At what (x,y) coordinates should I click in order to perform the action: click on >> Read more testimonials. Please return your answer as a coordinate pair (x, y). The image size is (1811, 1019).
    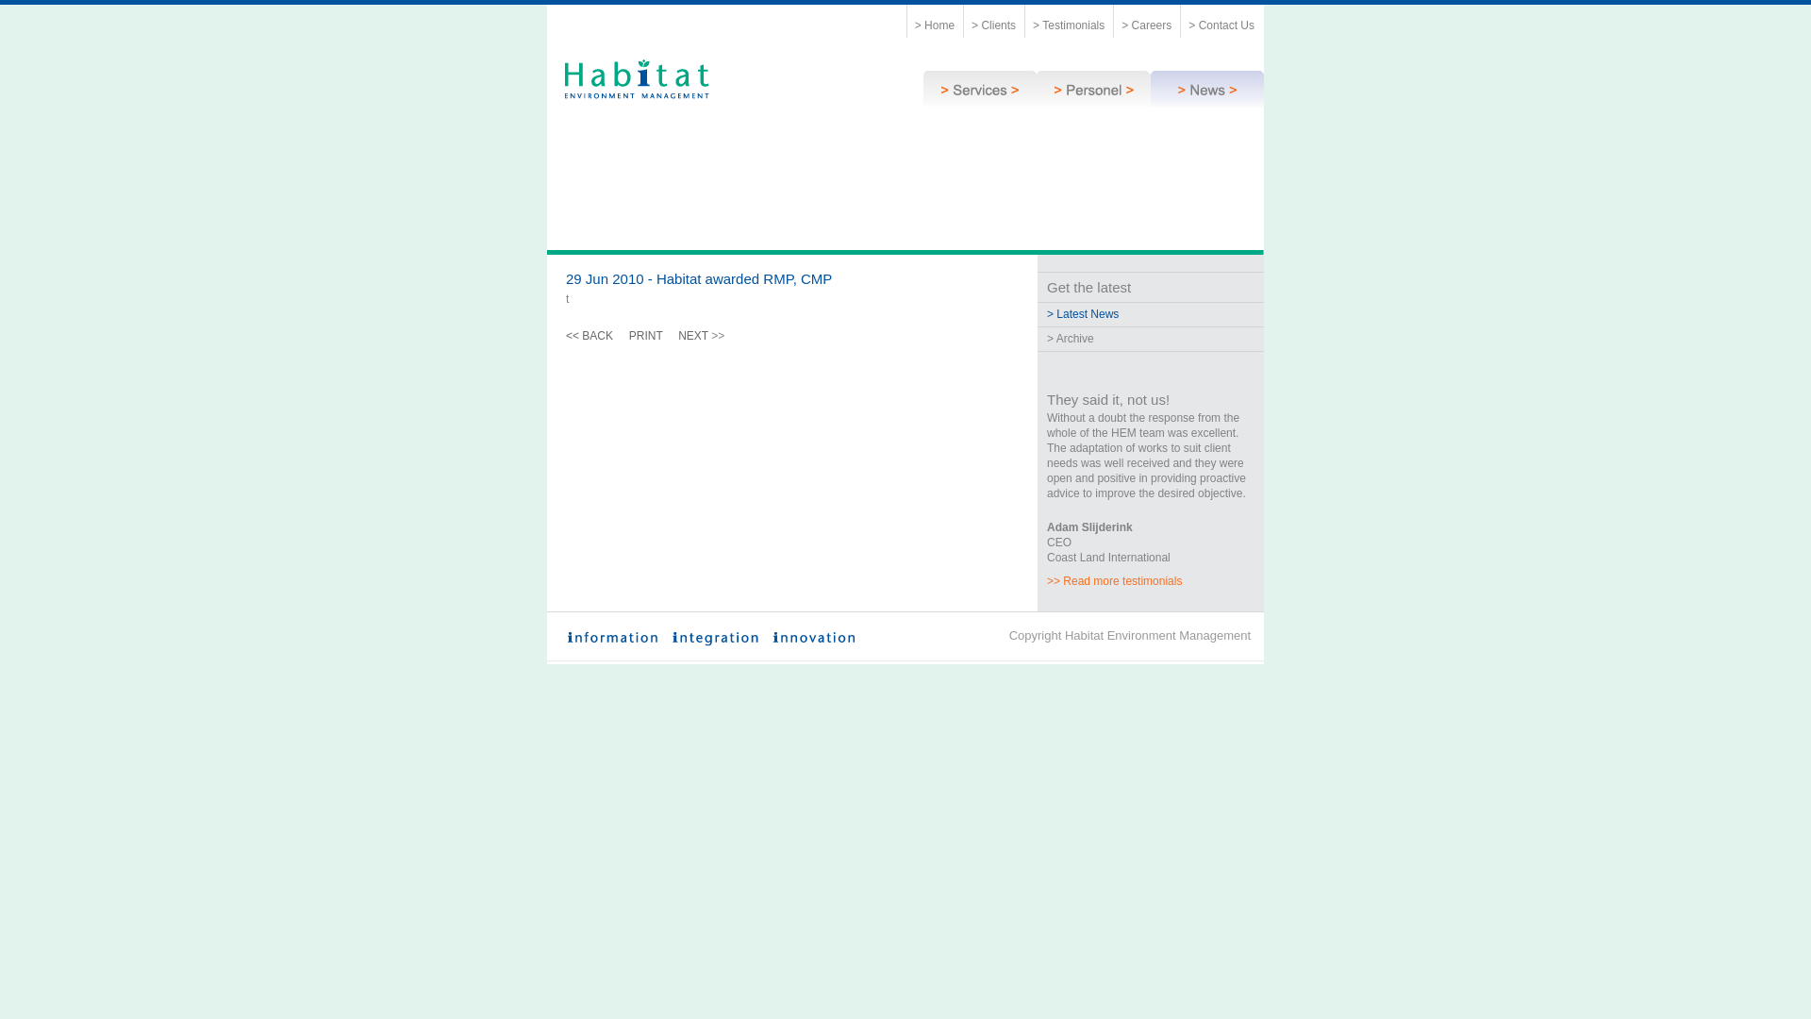
    Looking at the image, I should click on (1115, 581).